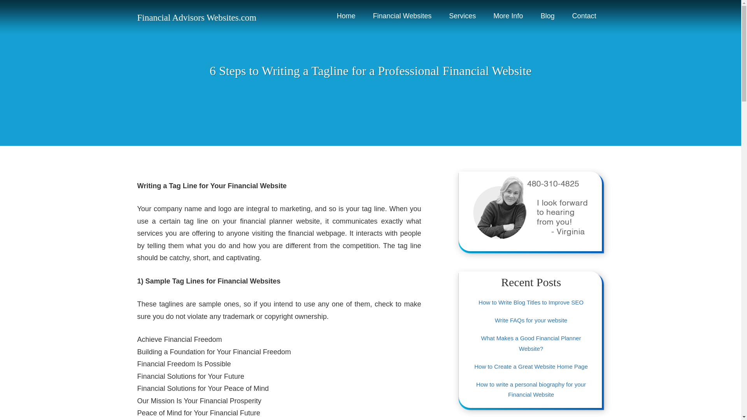 The height and width of the screenshot is (420, 747). I want to click on Financial Advisors Websites.com, so click(196, 18).